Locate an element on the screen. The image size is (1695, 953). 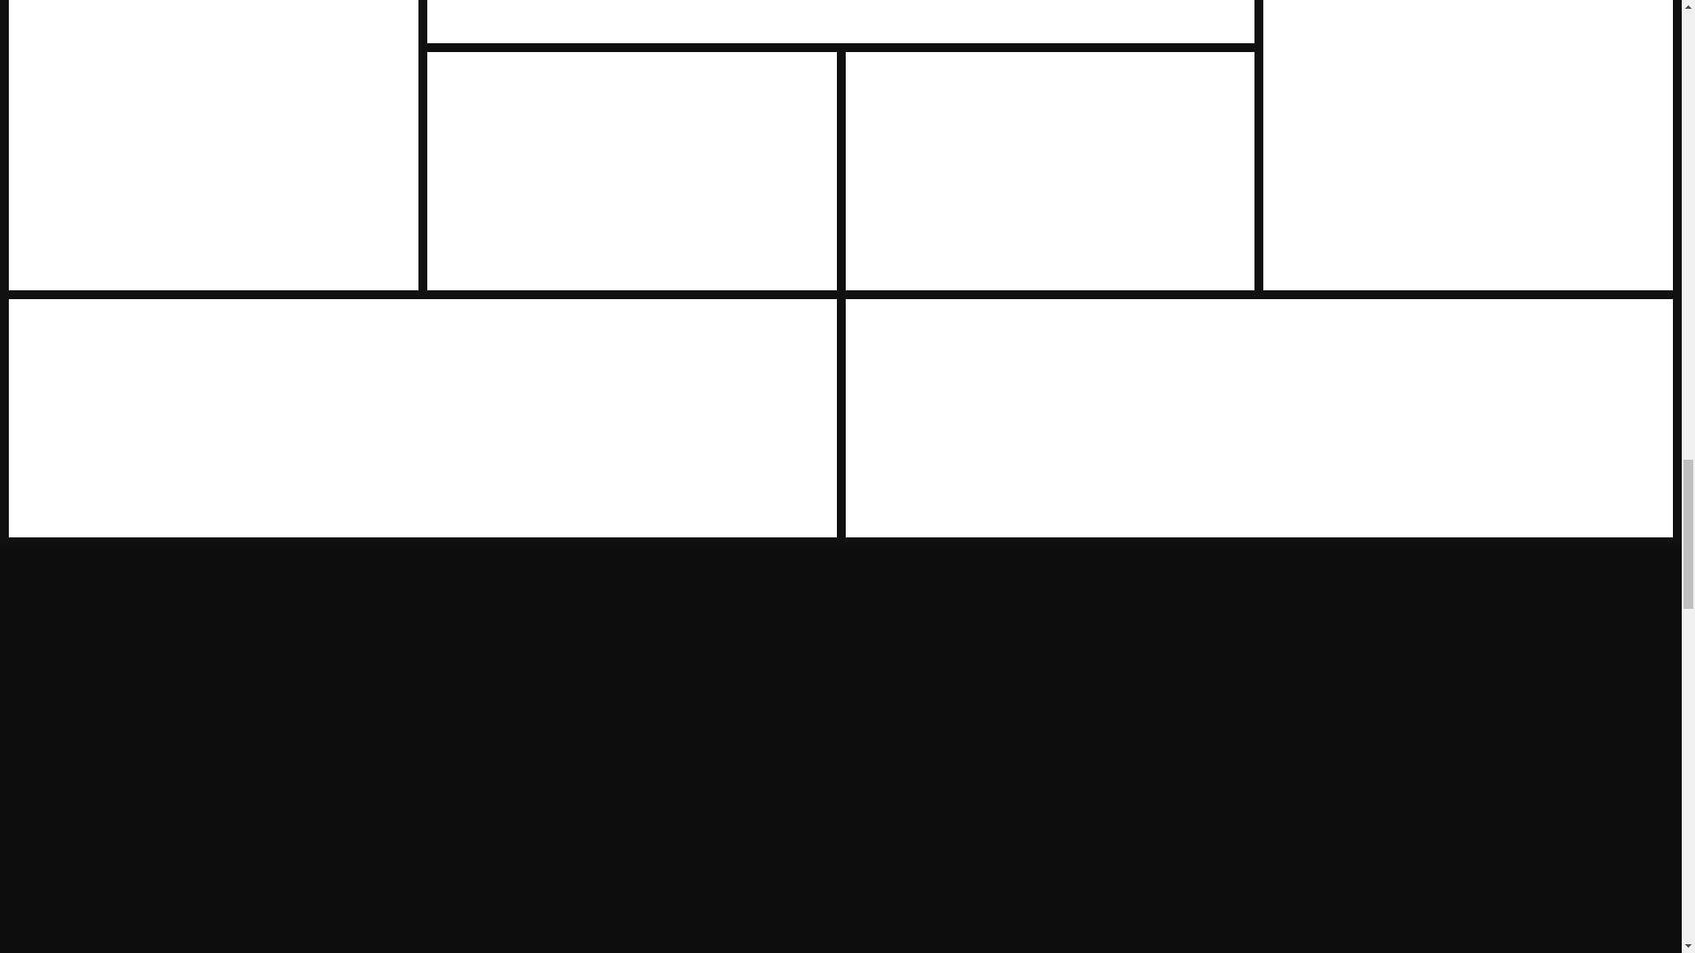
Home 7 is located at coordinates (214, 145).